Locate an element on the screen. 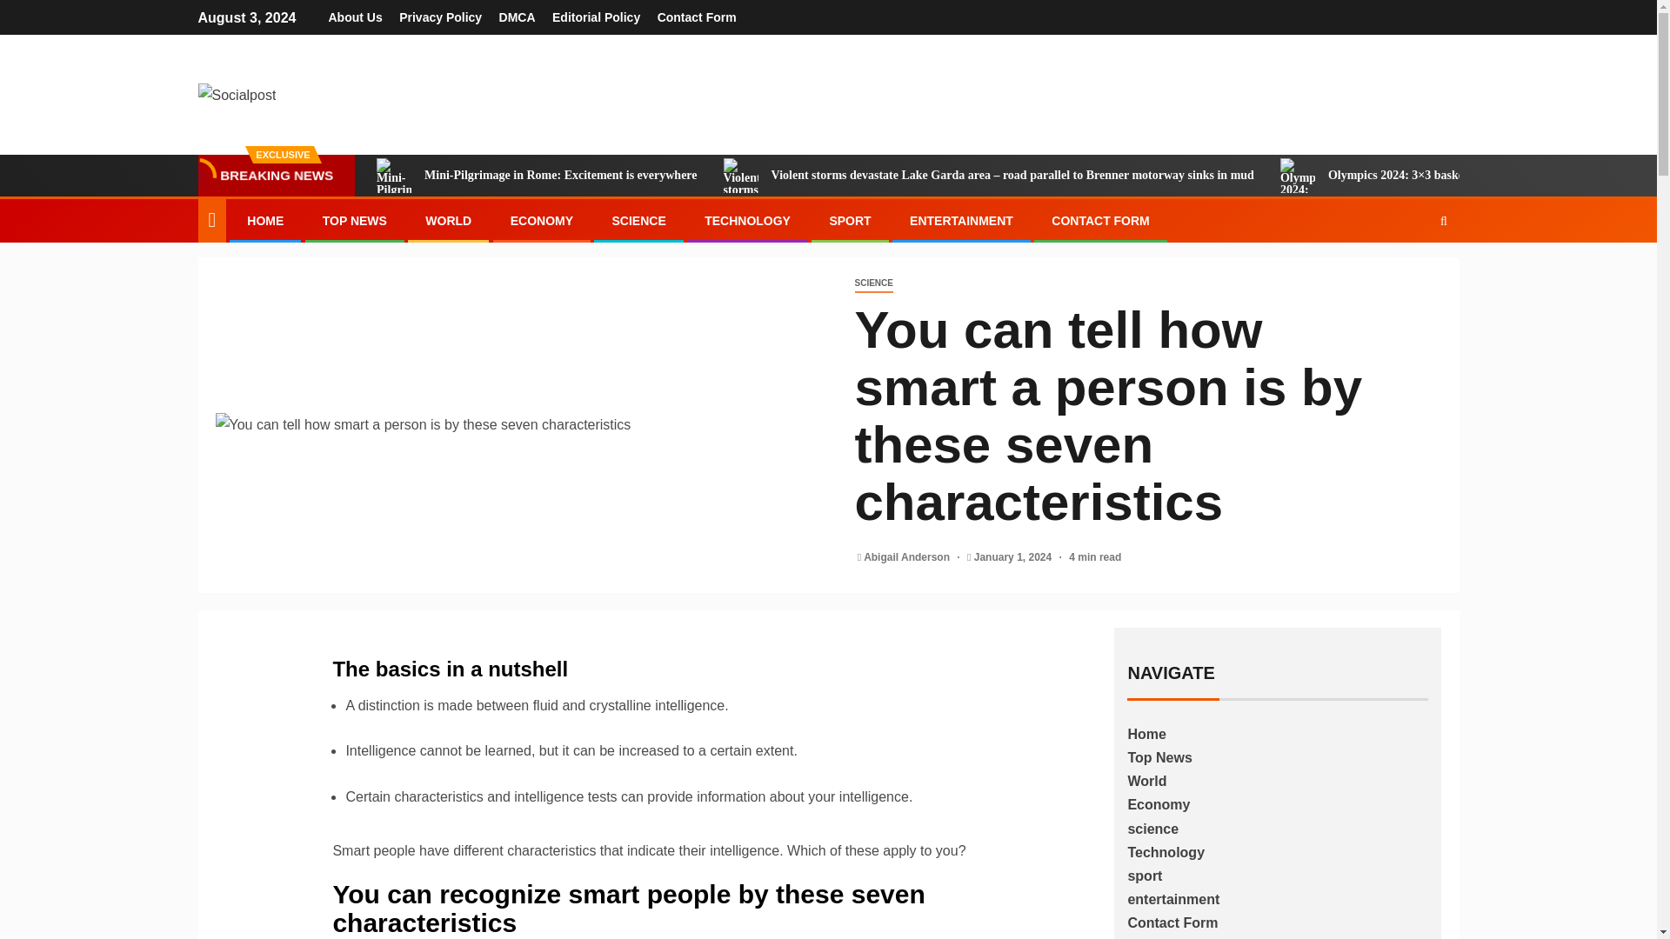  SPORT is located at coordinates (849, 221).